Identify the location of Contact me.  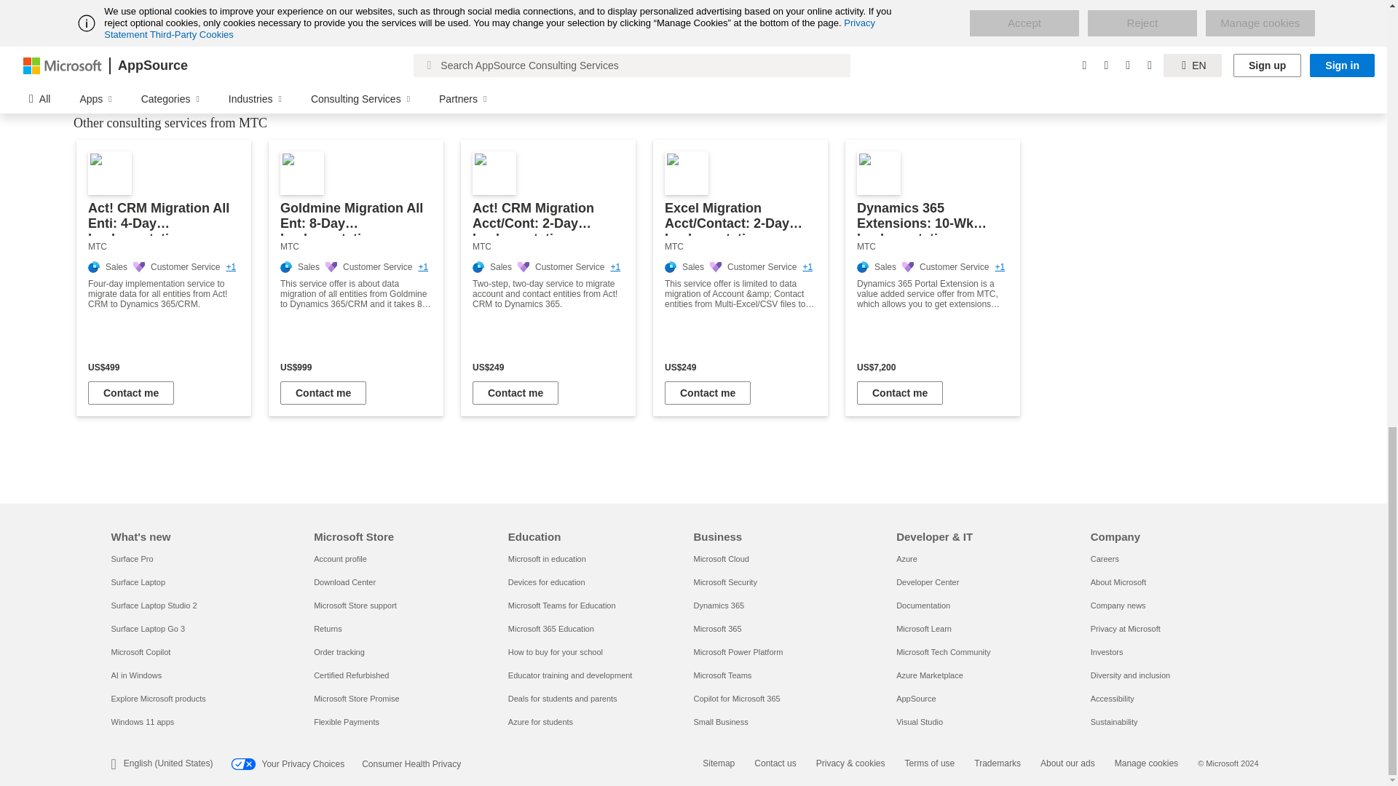
(323, 393).